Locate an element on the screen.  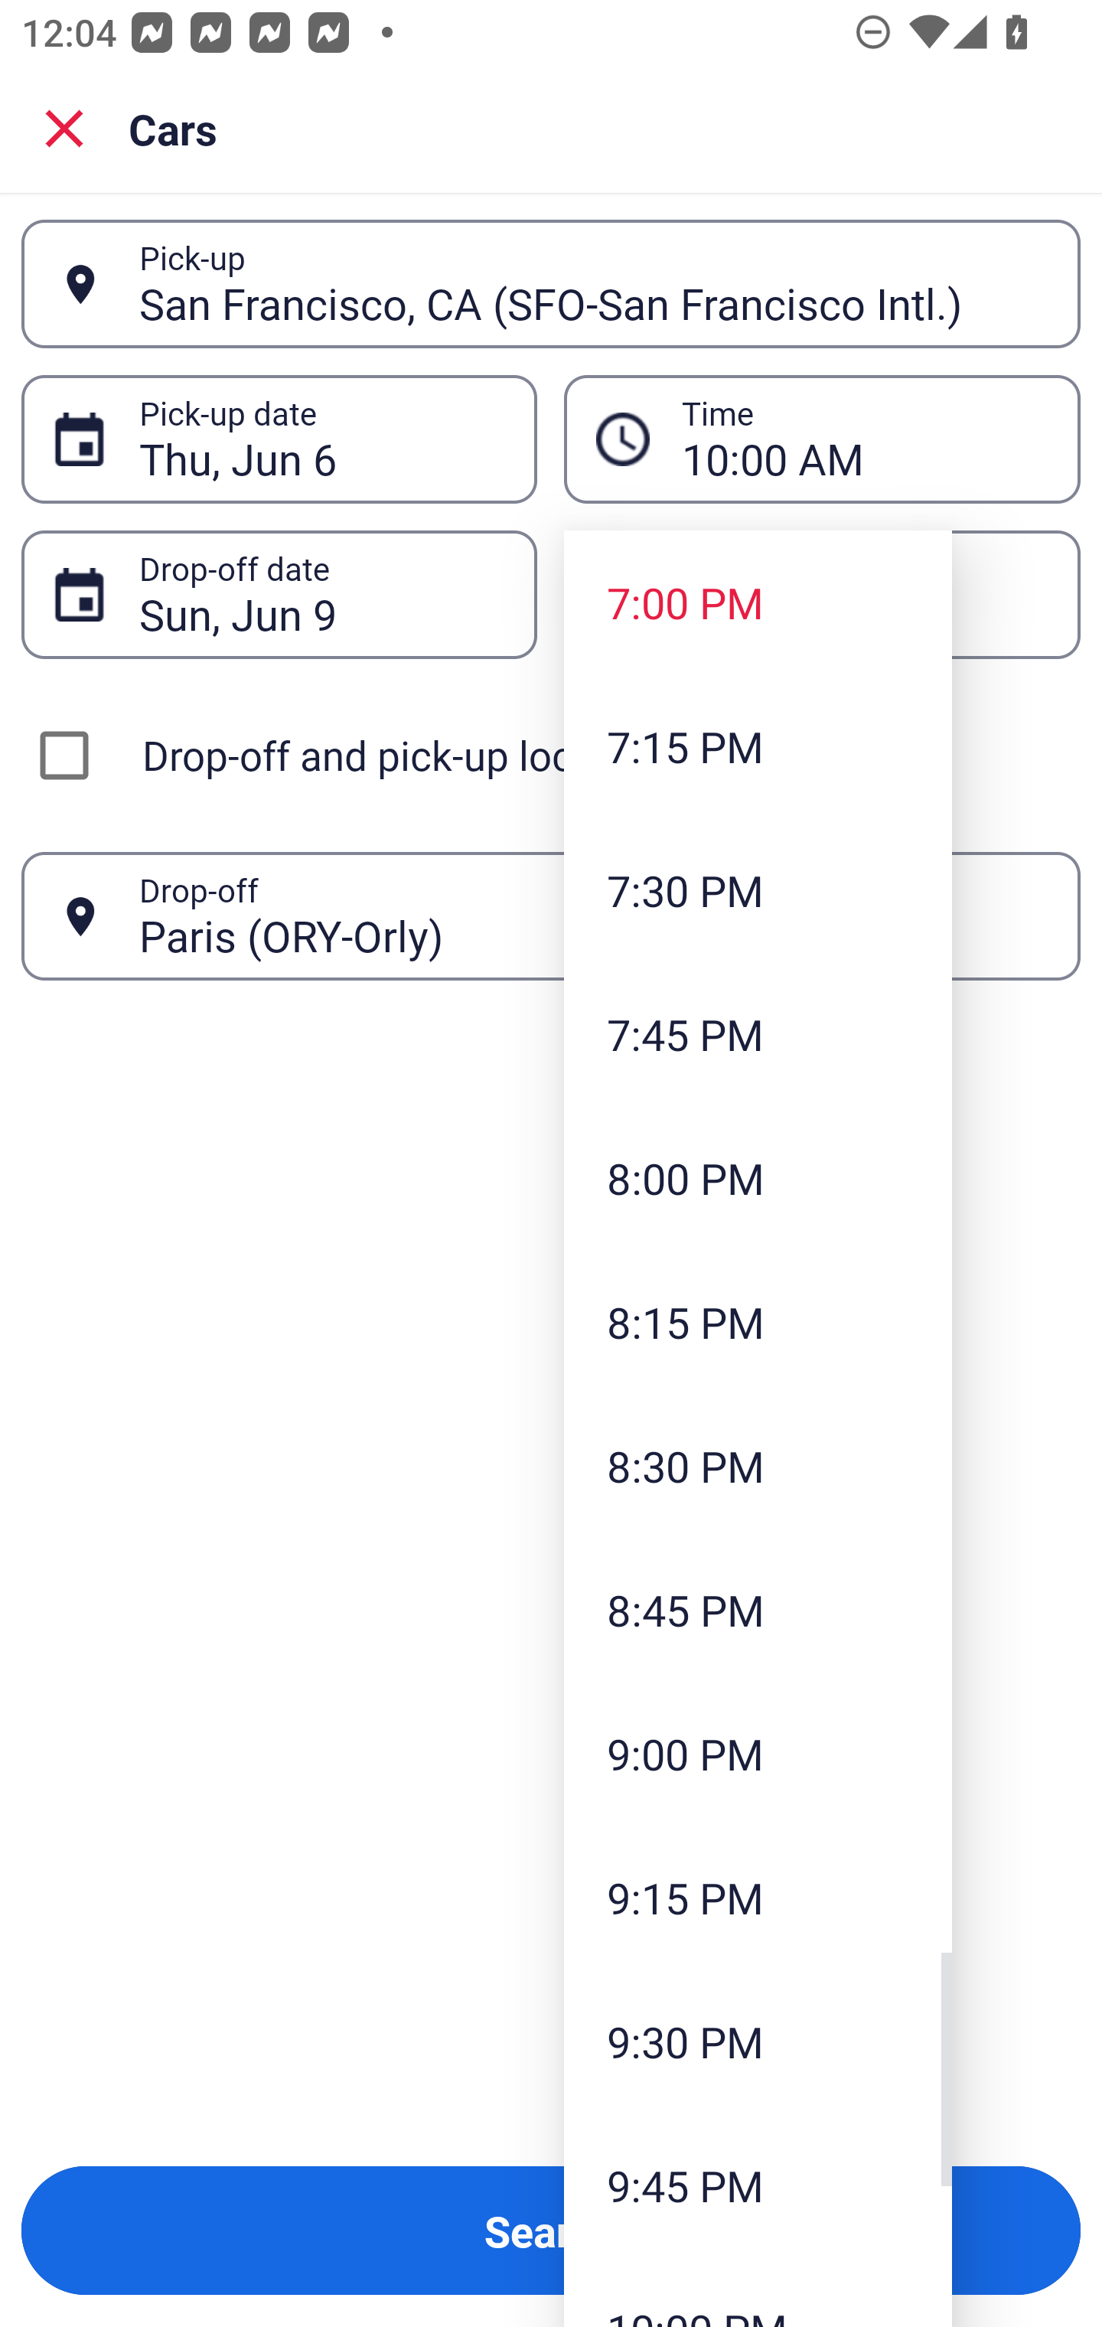
9:15 PM is located at coordinates (758, 1897).